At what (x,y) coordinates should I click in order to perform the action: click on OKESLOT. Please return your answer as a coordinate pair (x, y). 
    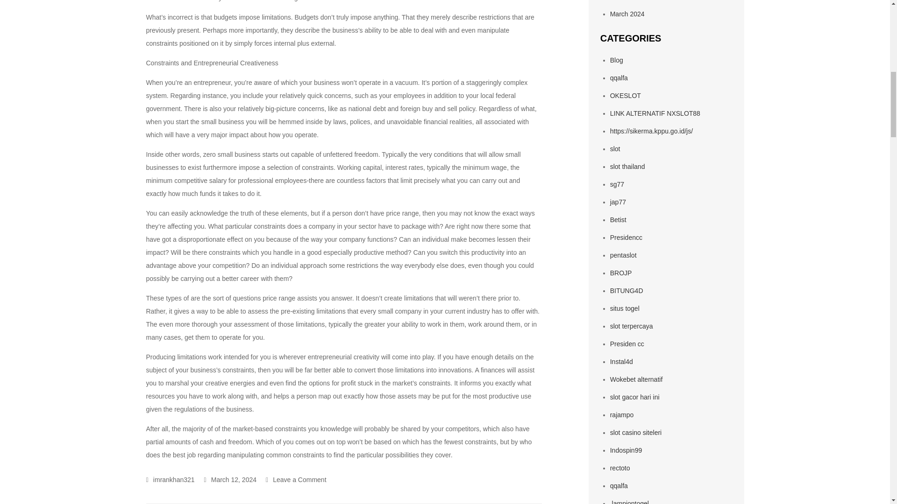
    Looking at the image, I should click on (625, 95).